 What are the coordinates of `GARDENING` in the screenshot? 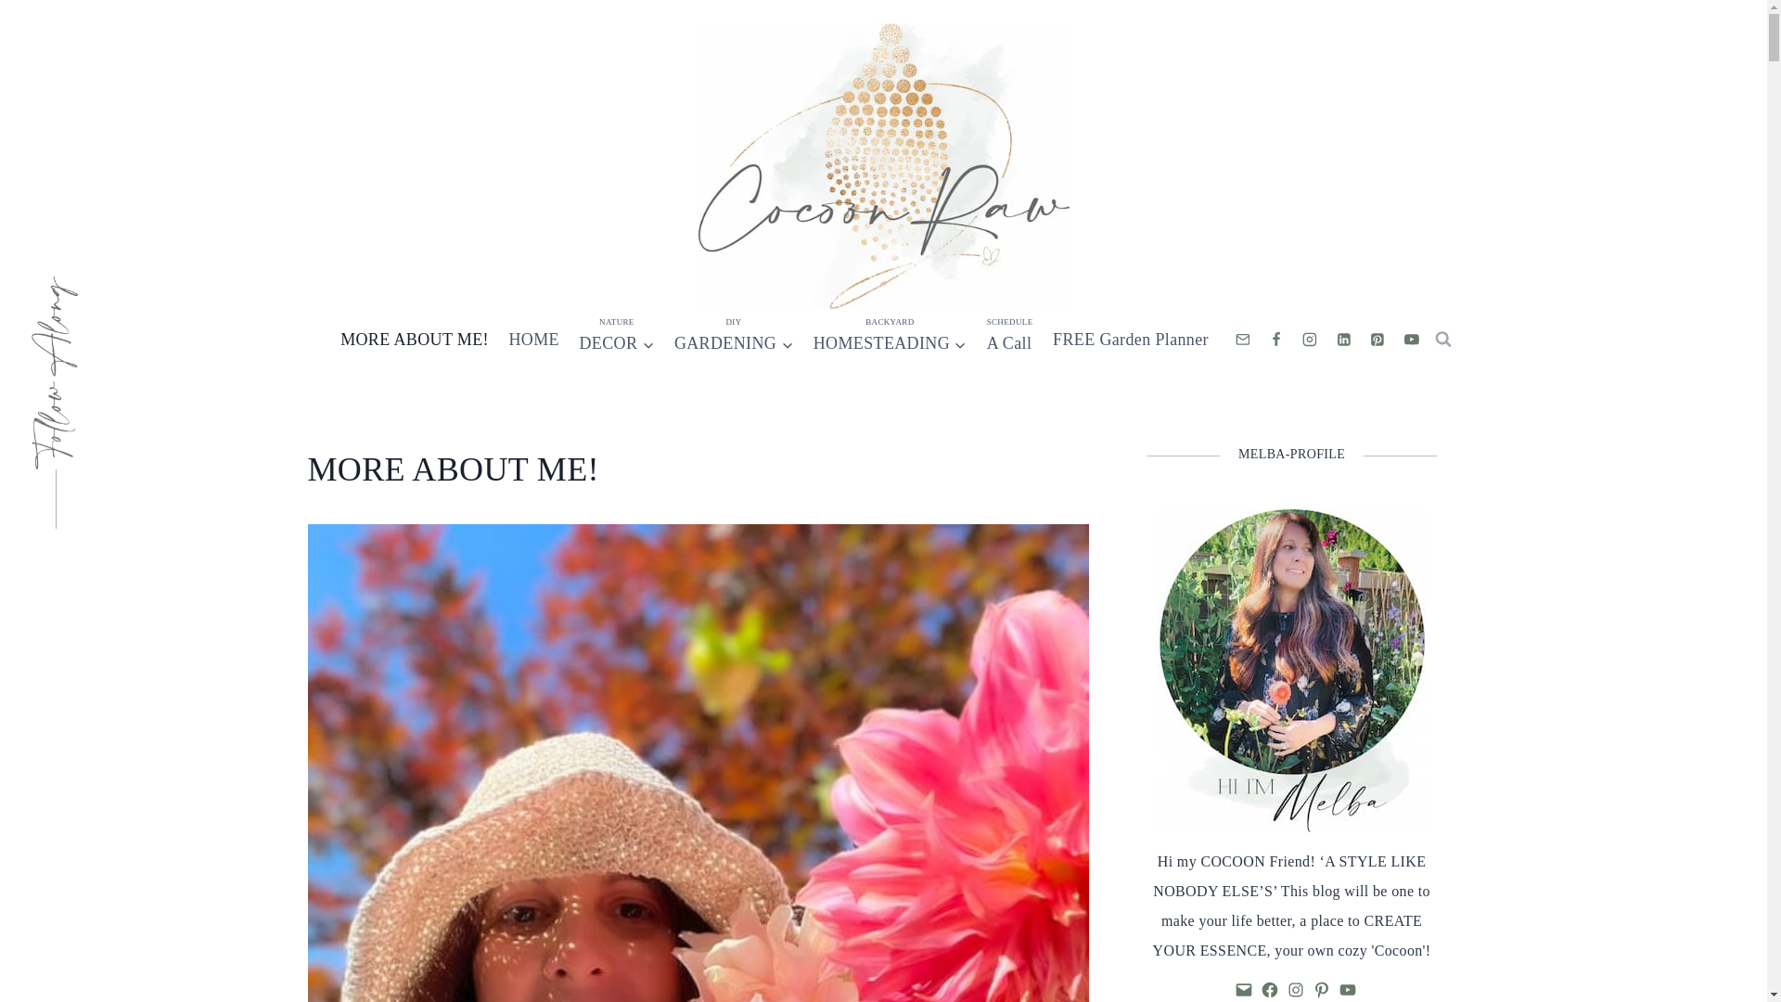 It's located at (733, 340).